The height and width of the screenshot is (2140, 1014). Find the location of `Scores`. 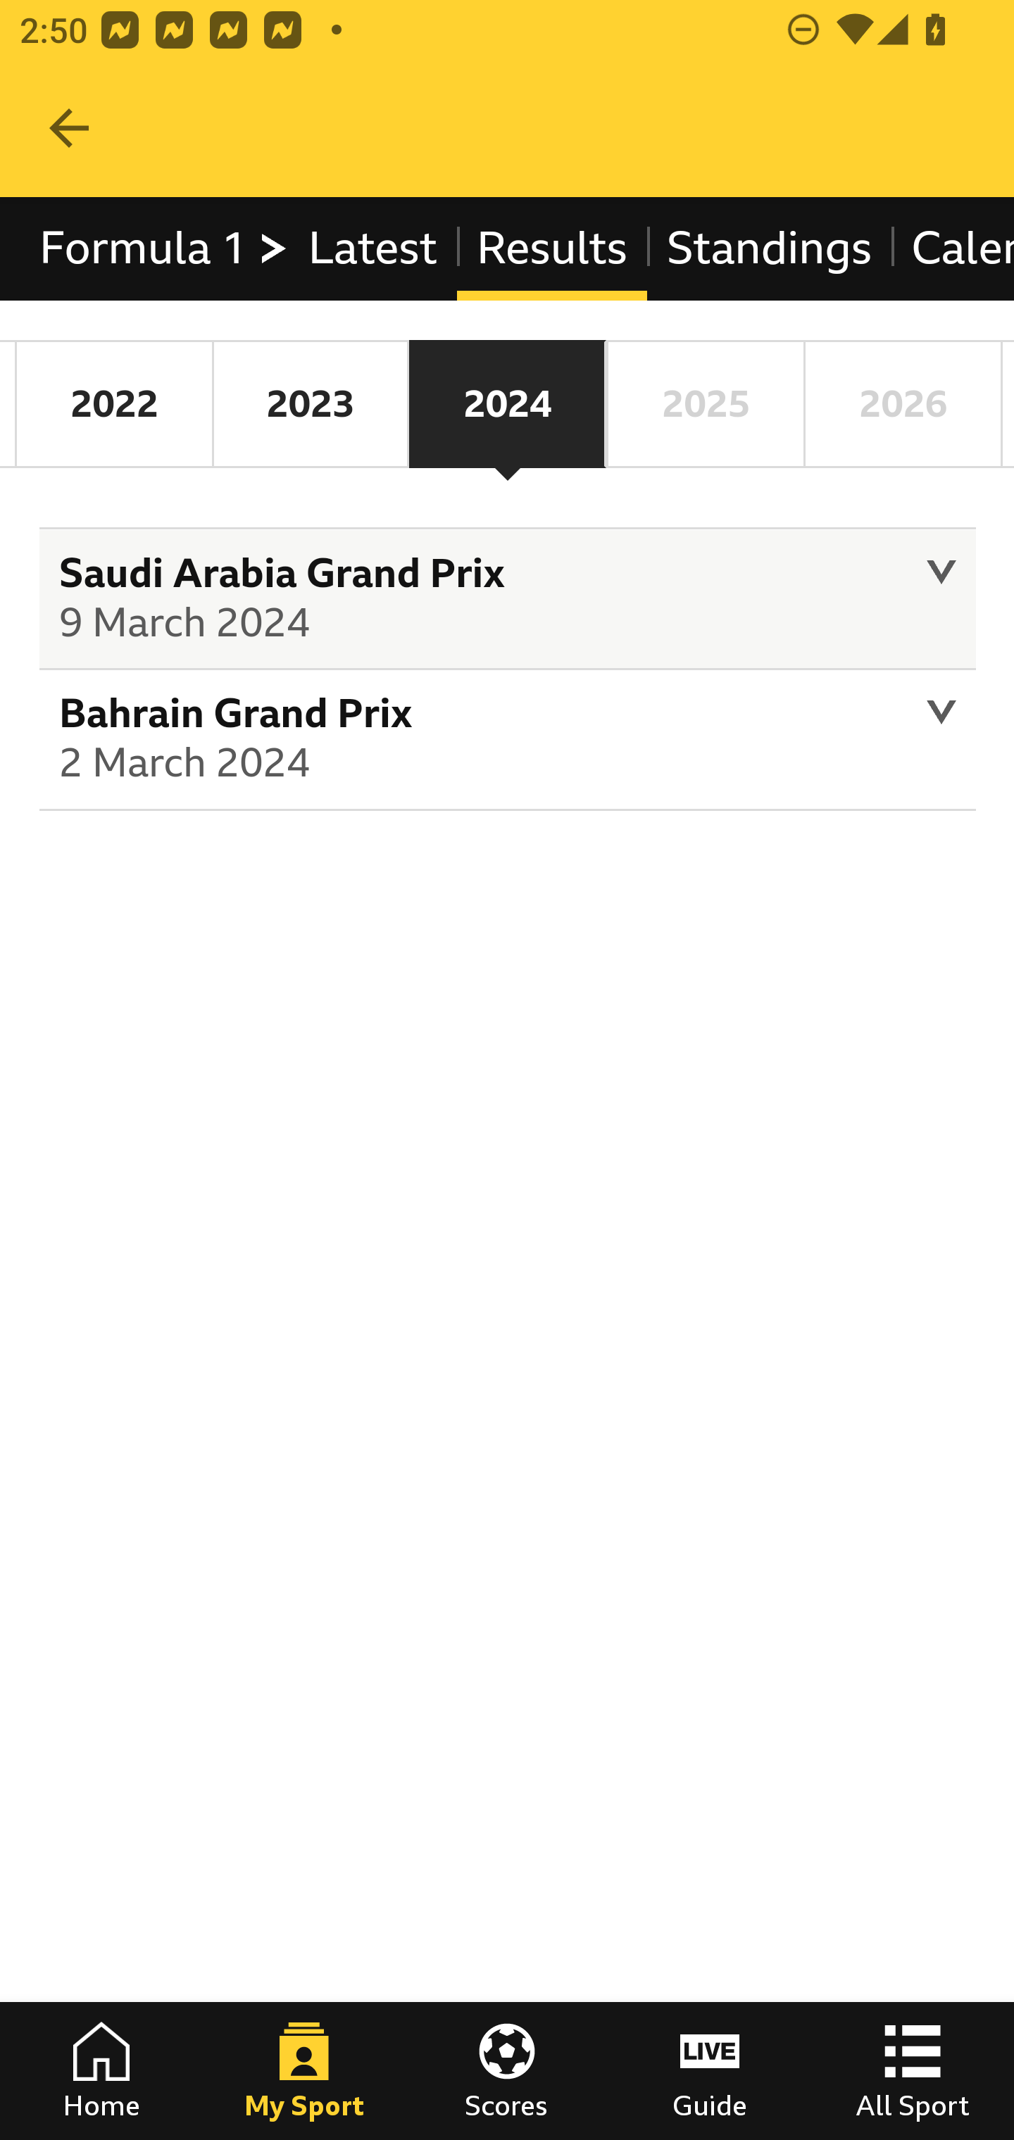

Scores is located at coordinates (507, 2071).